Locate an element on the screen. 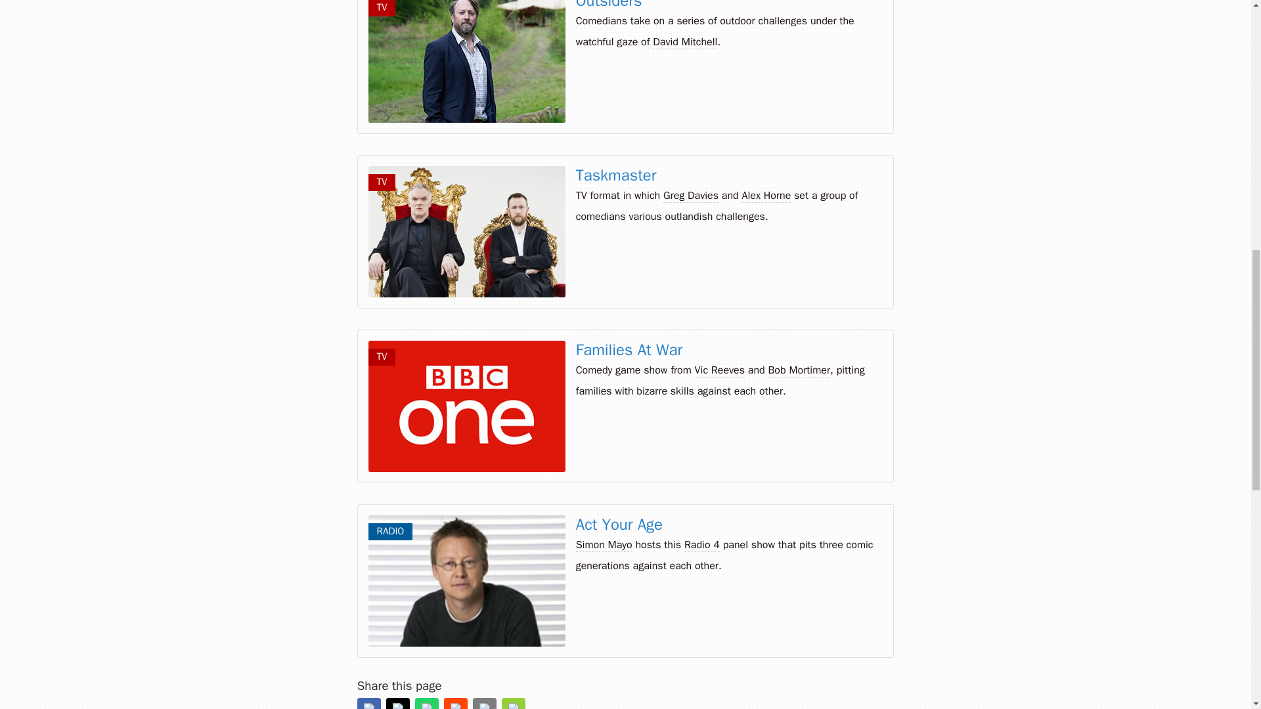 This screenshot has height=709, width=1261. Greg Davies profile is located at coordinates (691, 196).